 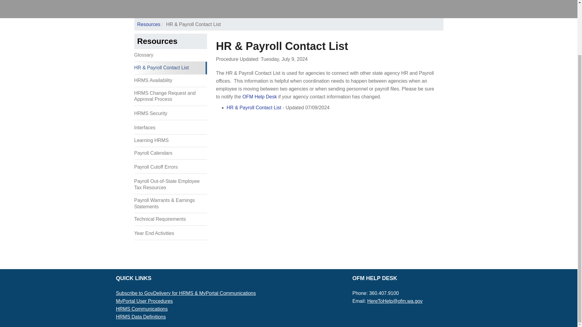 I want to click on Glossary, so click(x=170, y=55).